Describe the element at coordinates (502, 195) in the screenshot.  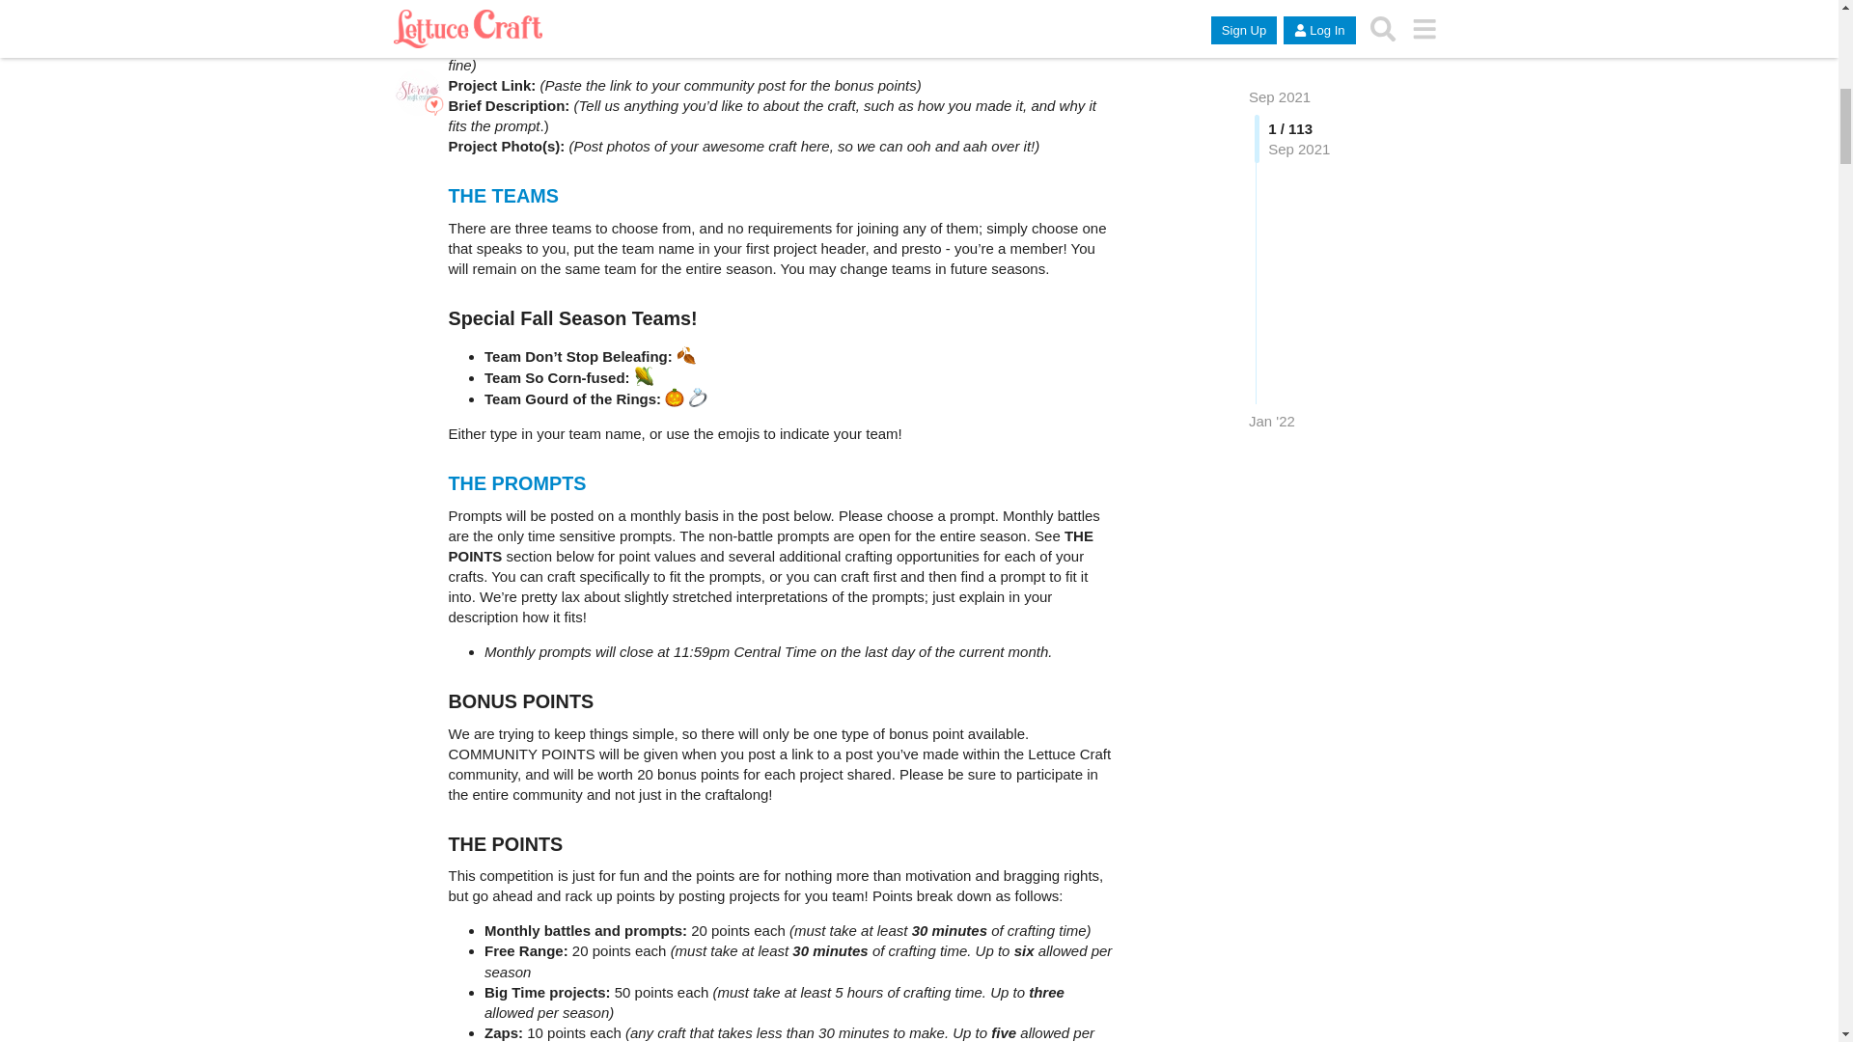
I see `THE TEAMS` at that location.